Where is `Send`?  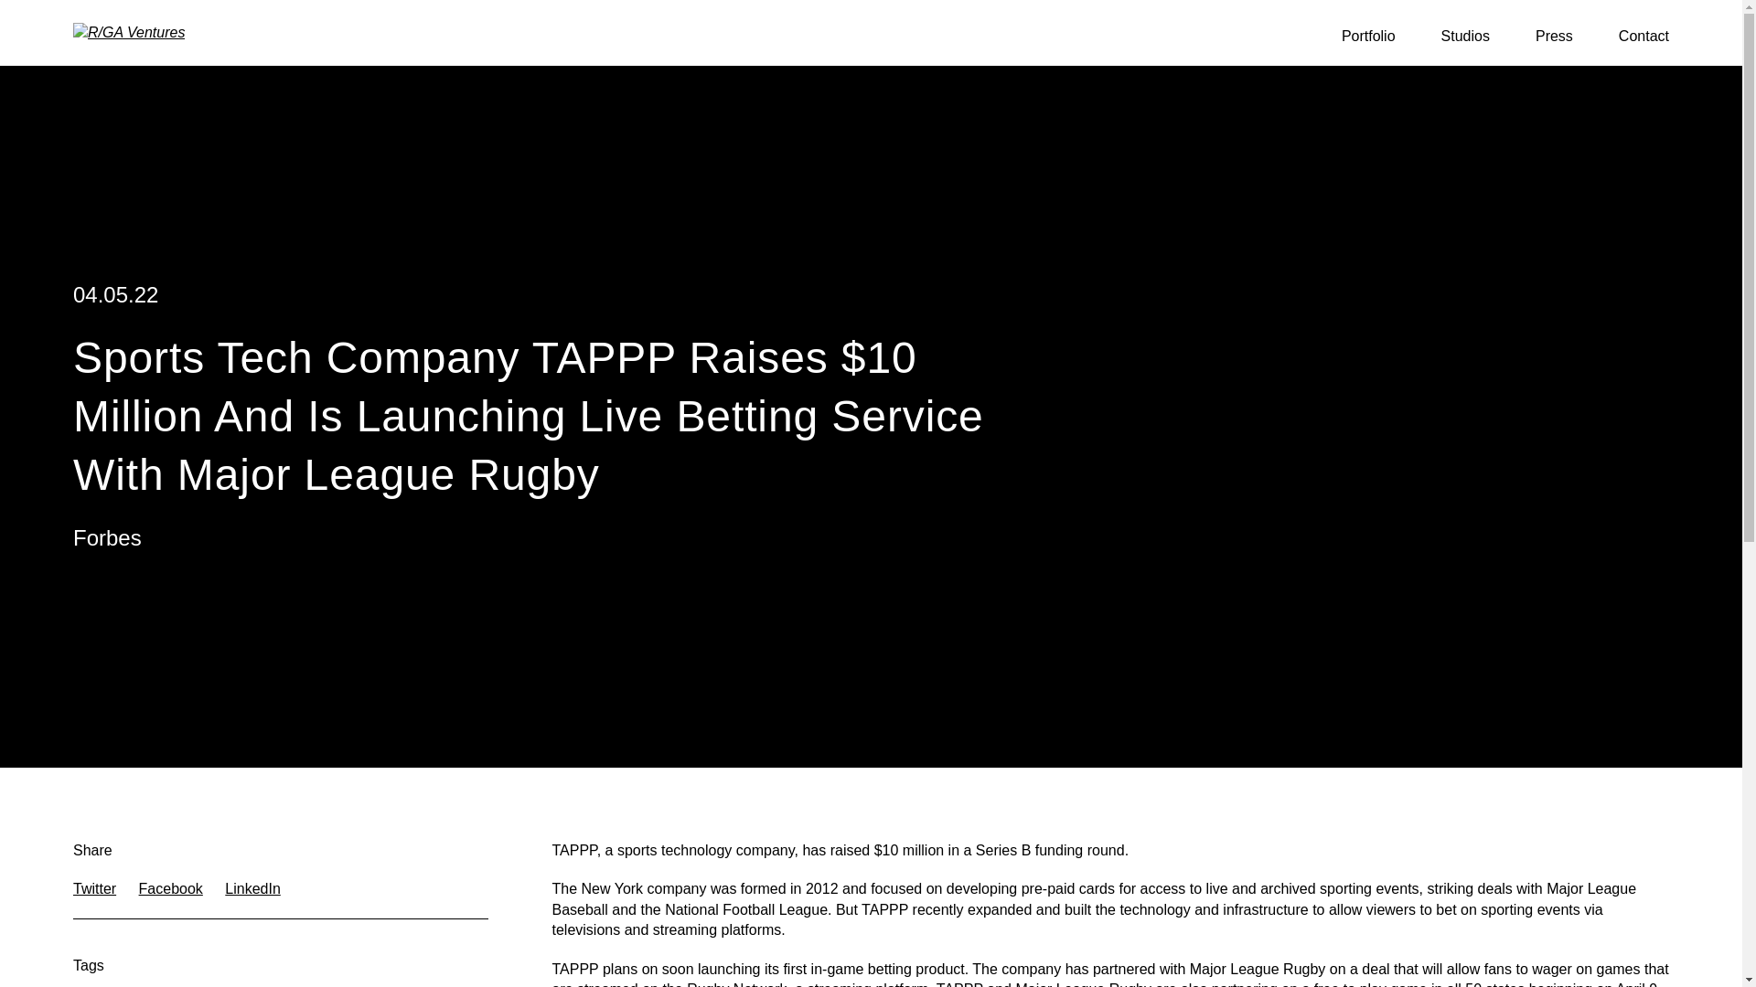 Send is located at coordinates (680, 530).